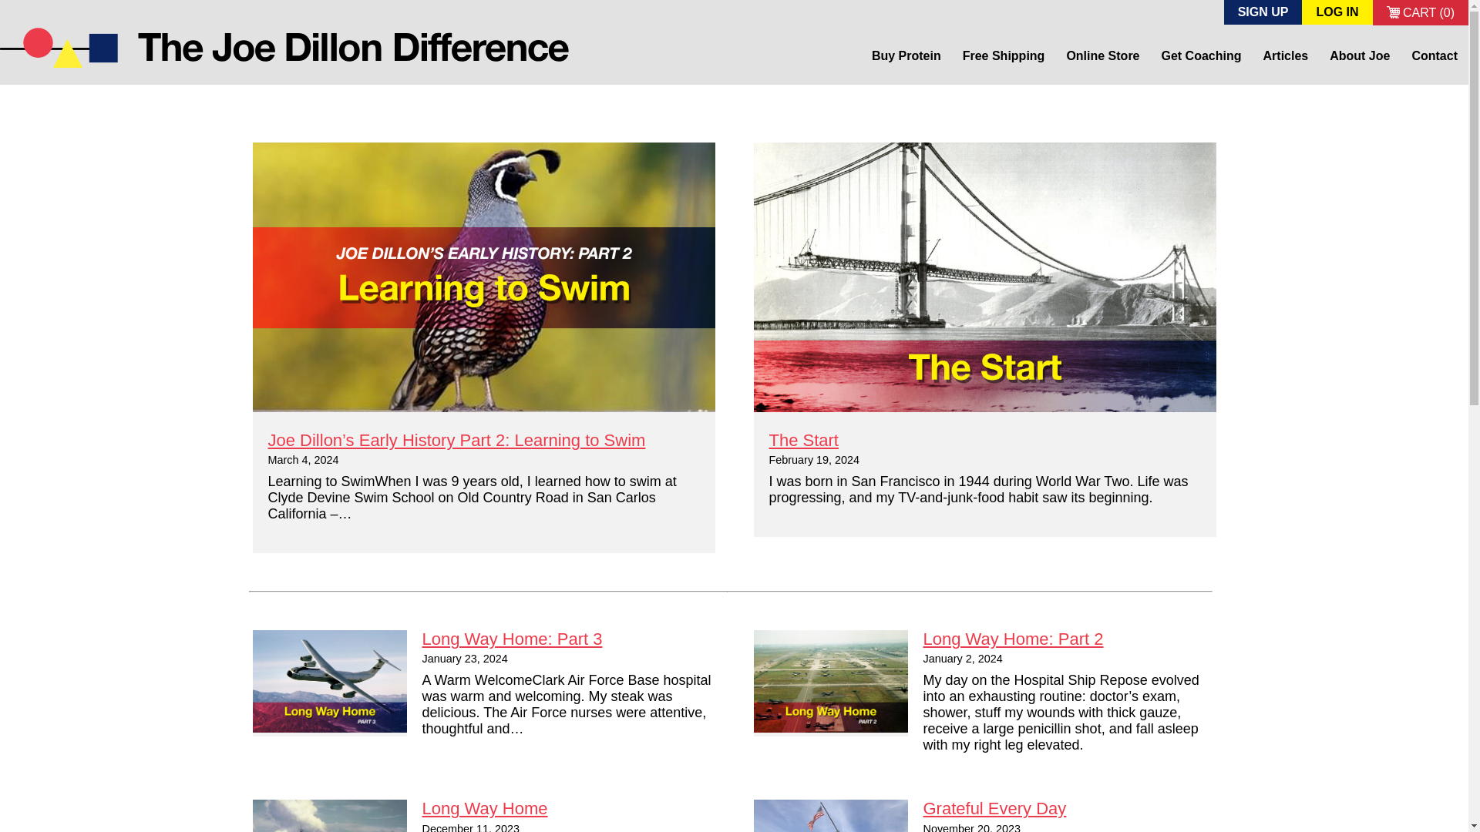 The width and height of the screenshot is (1480, 832). What do you see at coordinates (804, 441) in the screenshot?
I see `The Start` at bounding box center [804, 441].